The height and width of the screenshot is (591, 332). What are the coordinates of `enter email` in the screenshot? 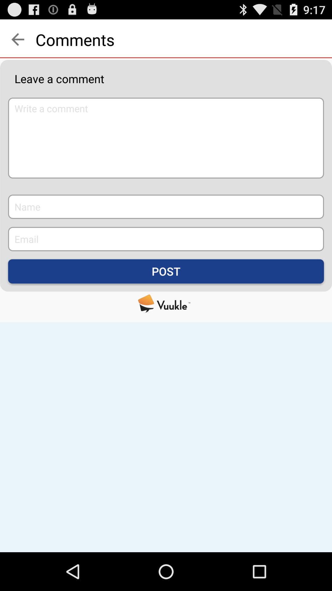 It's located at (166, 239).